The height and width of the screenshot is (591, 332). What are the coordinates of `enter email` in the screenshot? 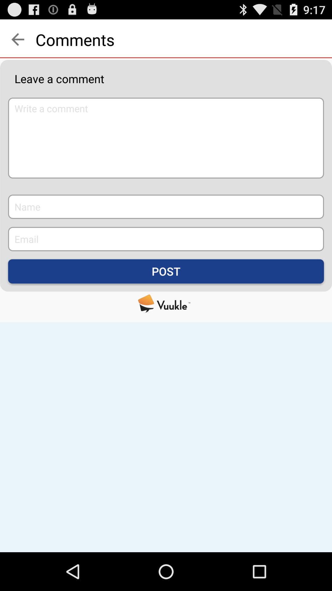 It's located at (166, 239).